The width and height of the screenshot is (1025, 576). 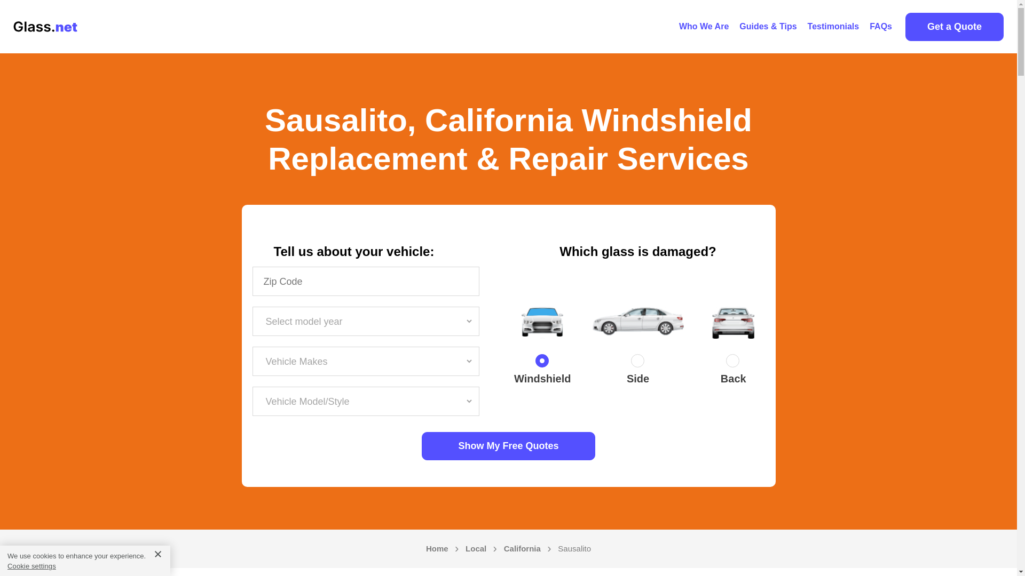 I want to click on Show My Free Quotes, so click(x=508, y=446).